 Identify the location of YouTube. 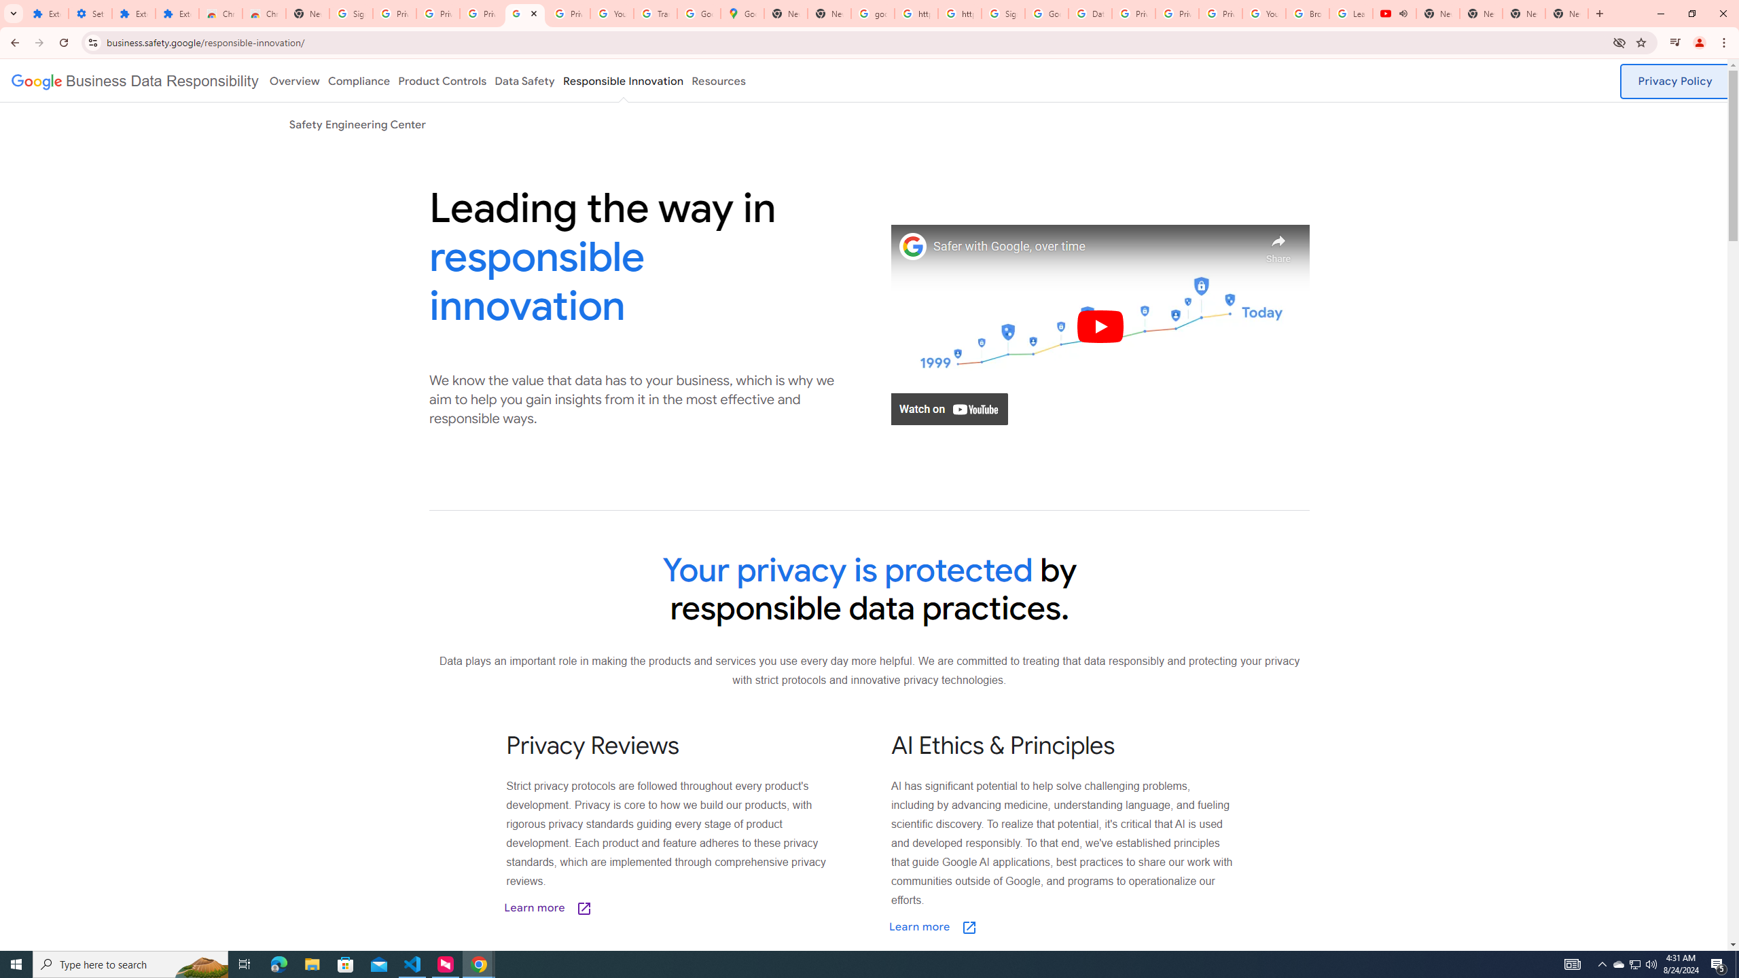
(612, 14).